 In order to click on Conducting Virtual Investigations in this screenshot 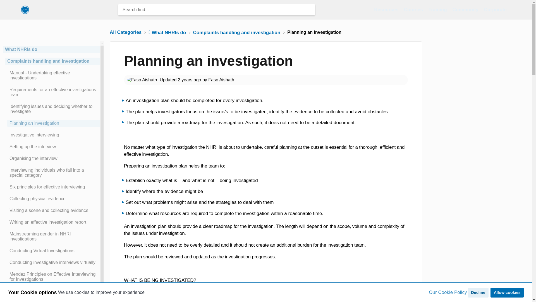, I will do `click(51, 251)`.